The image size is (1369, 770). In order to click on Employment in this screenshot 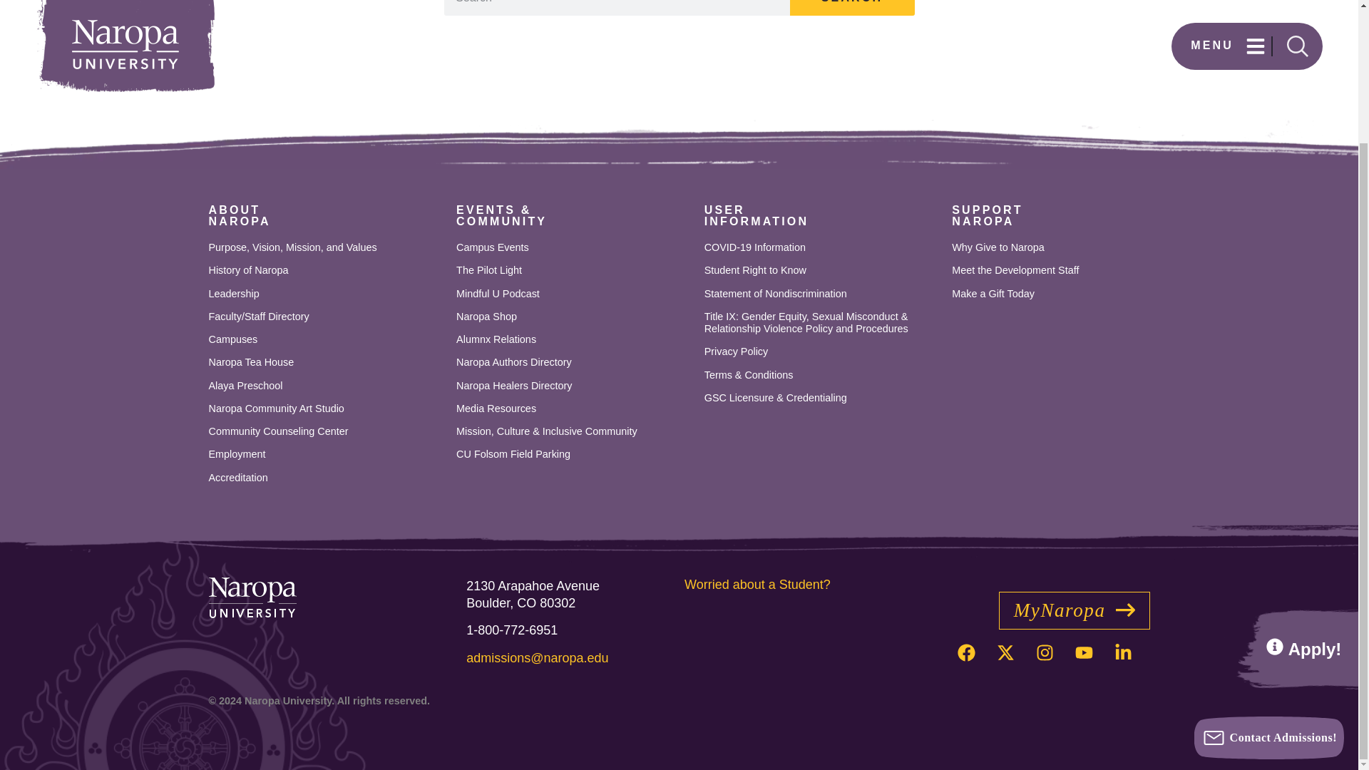, I will do `click(325, 453)`.